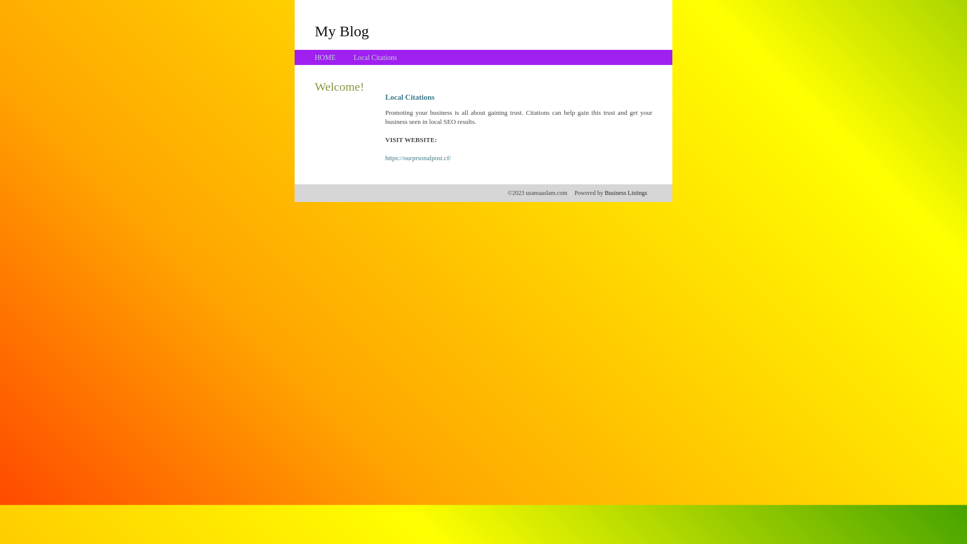  I want to click on Local Citations, so click(375, 57).